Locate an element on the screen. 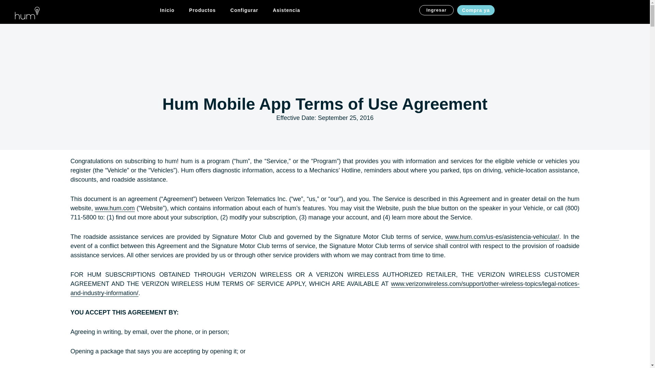  Inicio is located at coordinates (167, 12).